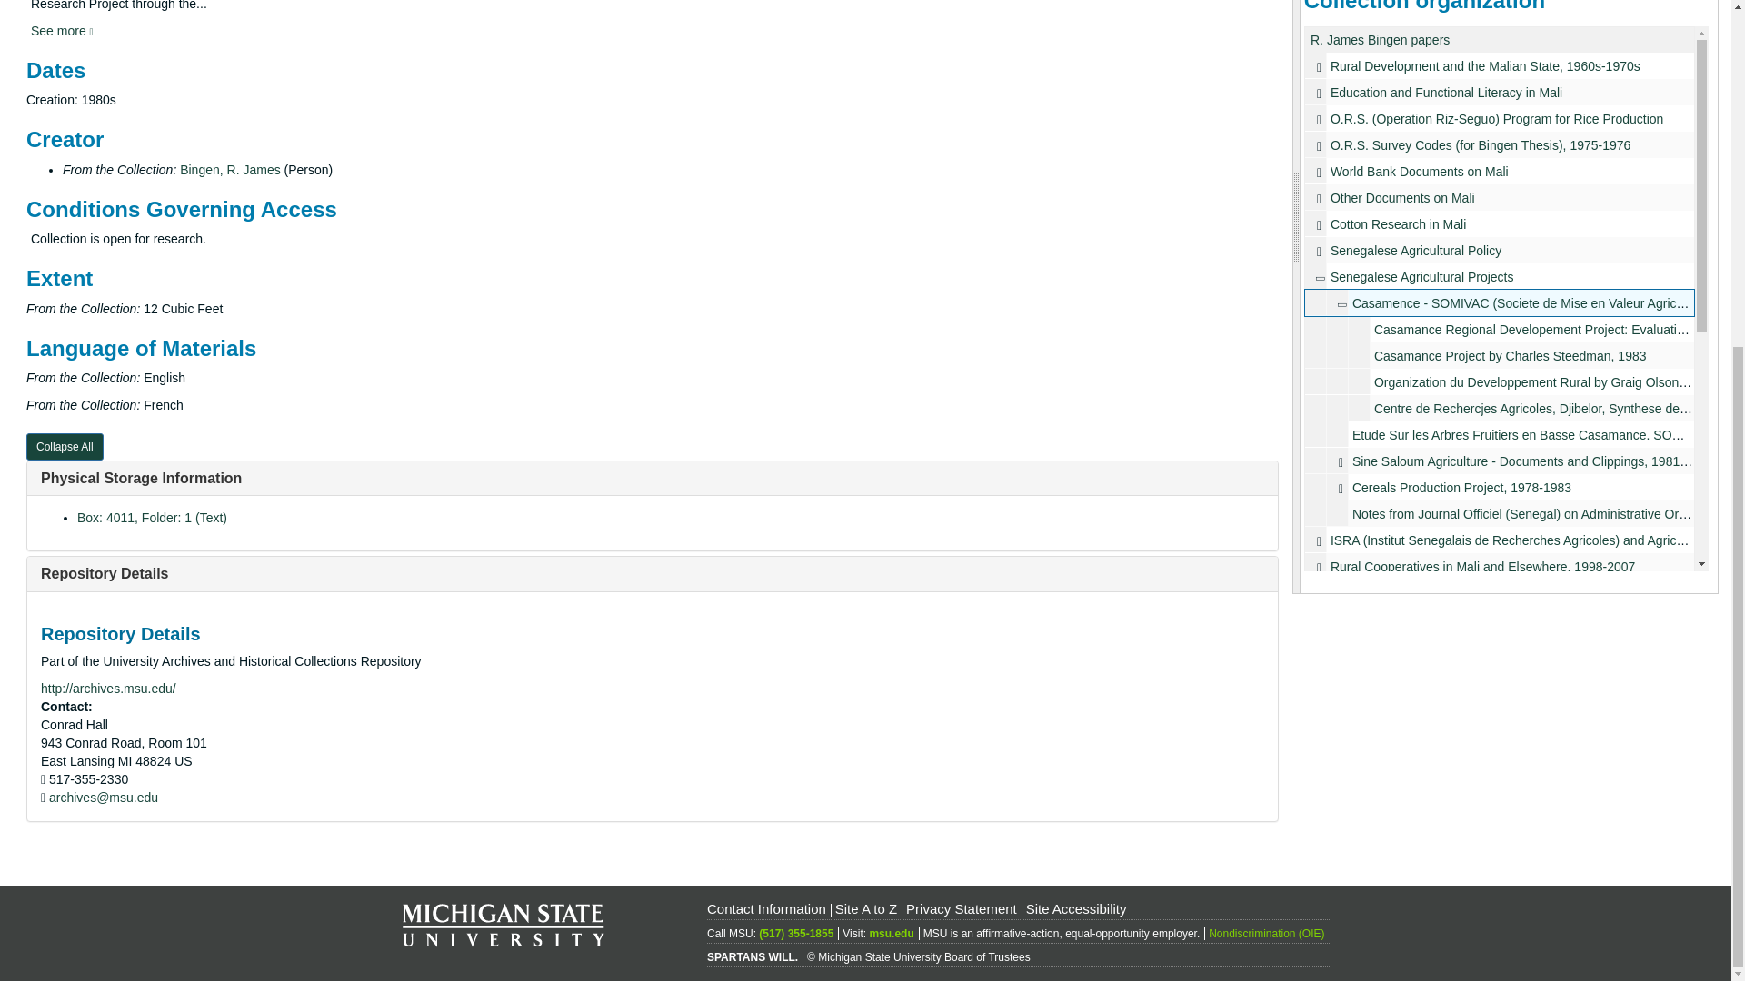 This screenshot has height=981, width=1745. I want to click on Rural Development and the Malian State, so click(1500, 65).